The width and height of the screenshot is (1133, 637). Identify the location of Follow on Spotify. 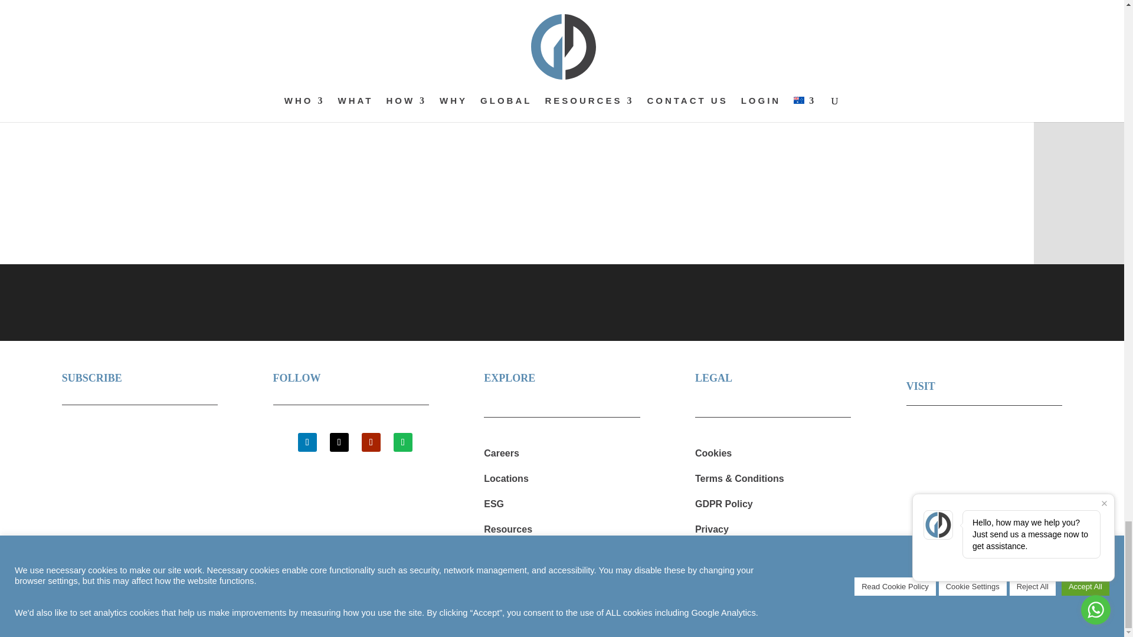
(402, 442).